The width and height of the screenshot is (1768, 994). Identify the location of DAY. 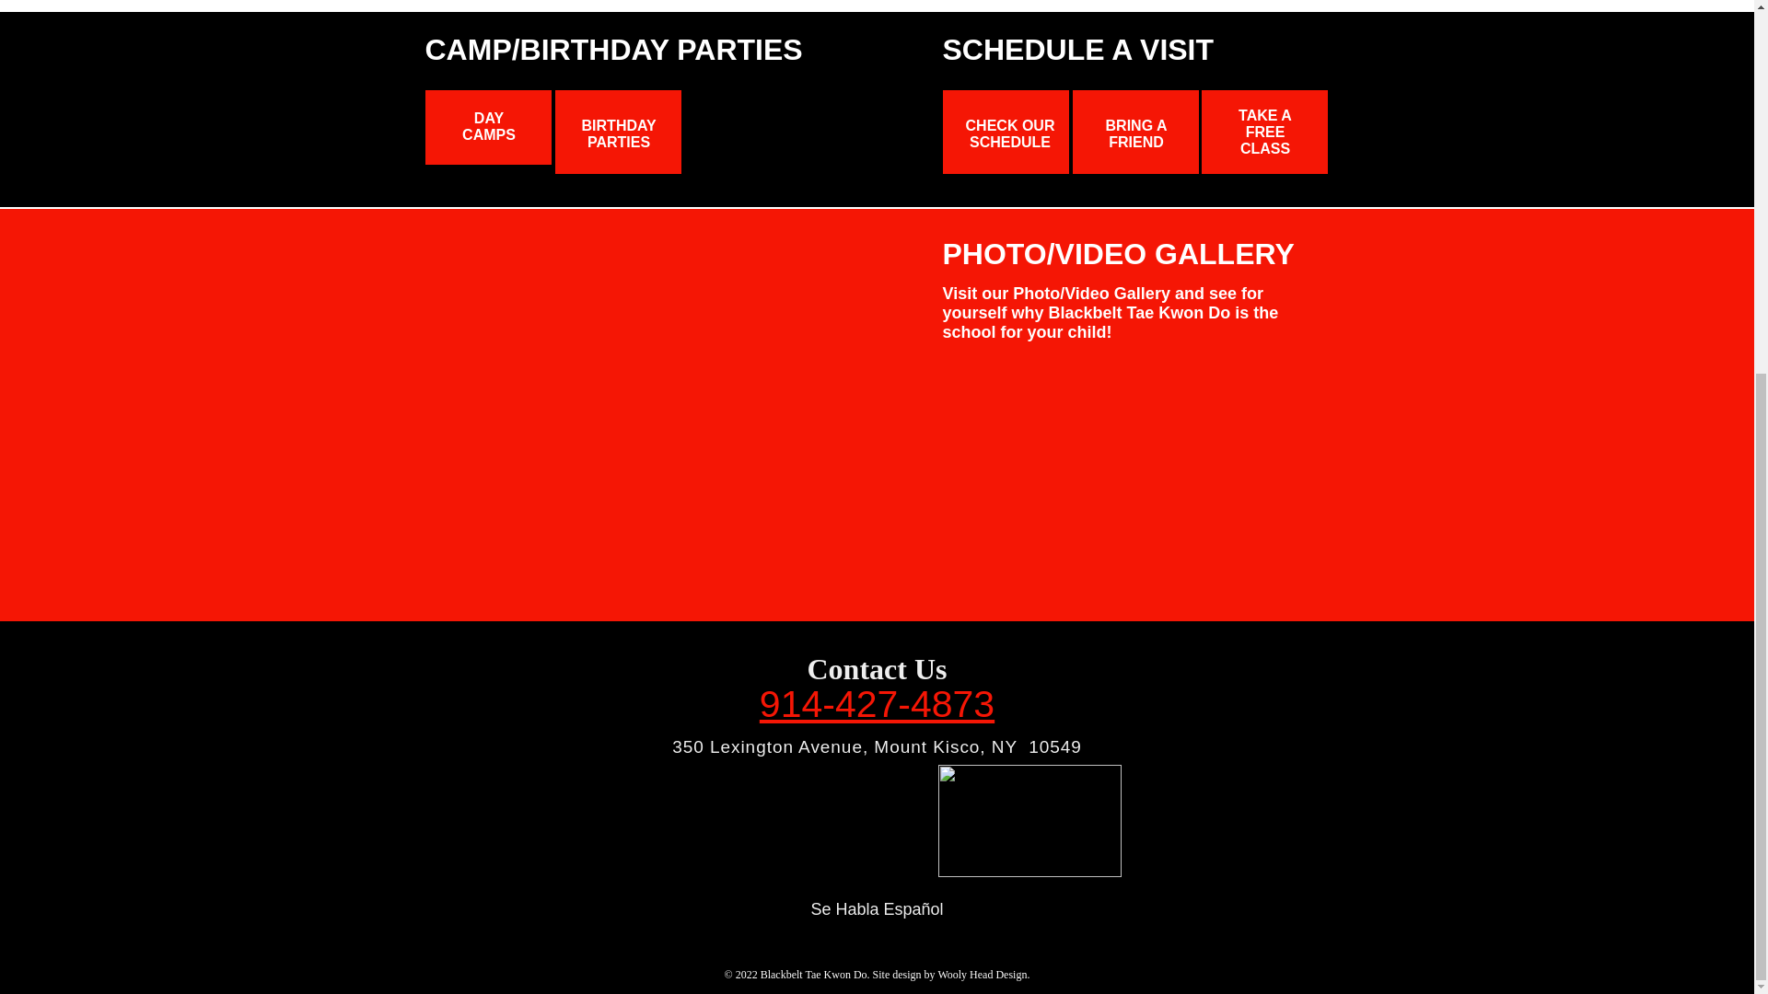
(488, 118).